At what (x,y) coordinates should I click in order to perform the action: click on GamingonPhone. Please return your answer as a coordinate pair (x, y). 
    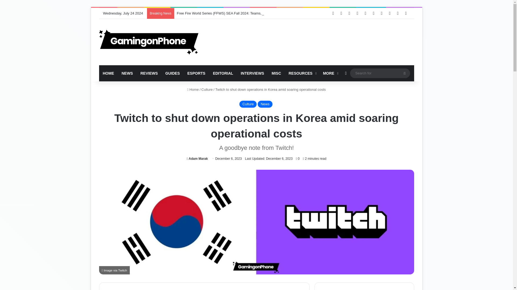
    Looking at the image, I should click on (149, 42).